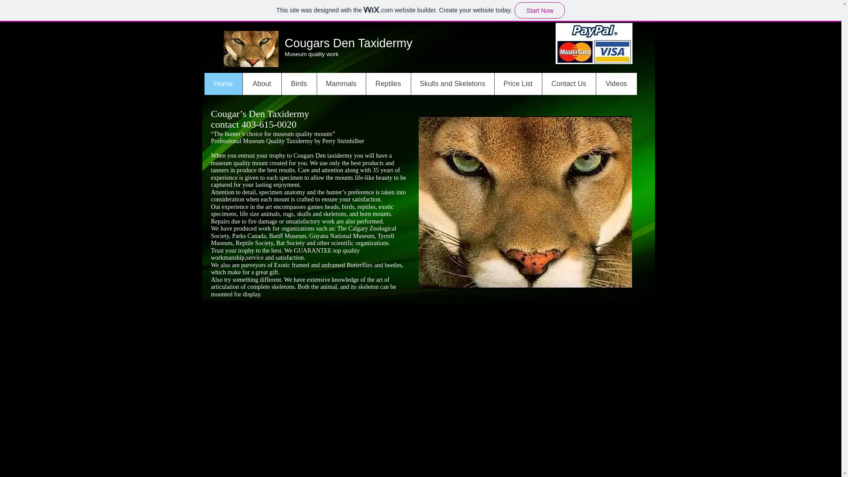 The height and width of the screenshot is (477, 848). What do you see at coordinates (594, 43) in the screenshot?
I see `Paypal-creditcard-logo.JPG` at bounding box center [594, 43].